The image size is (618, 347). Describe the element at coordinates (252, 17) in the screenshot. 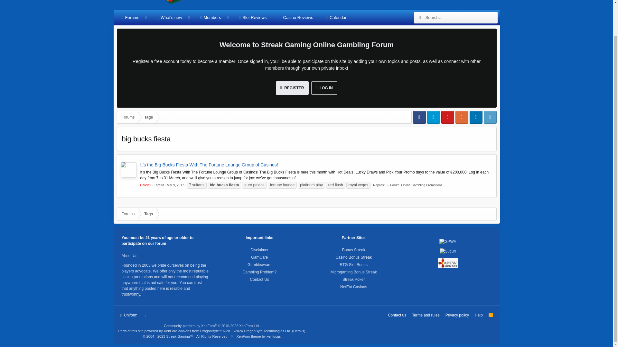

I see `Slot Reviews` at that location.